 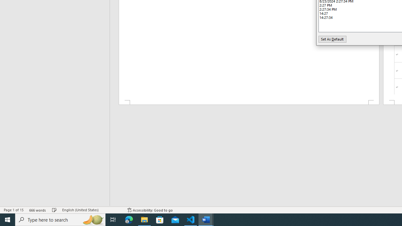 What do you see at coordinates (160, 220) in the screenshot?
I see `Microsoft Store` at bounding box center [160, 220].